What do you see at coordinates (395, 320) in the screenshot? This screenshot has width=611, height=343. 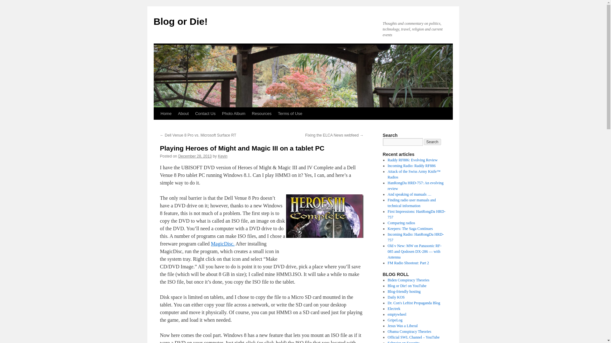 I see `The worst in products and services` at bounding box center [395, 320].